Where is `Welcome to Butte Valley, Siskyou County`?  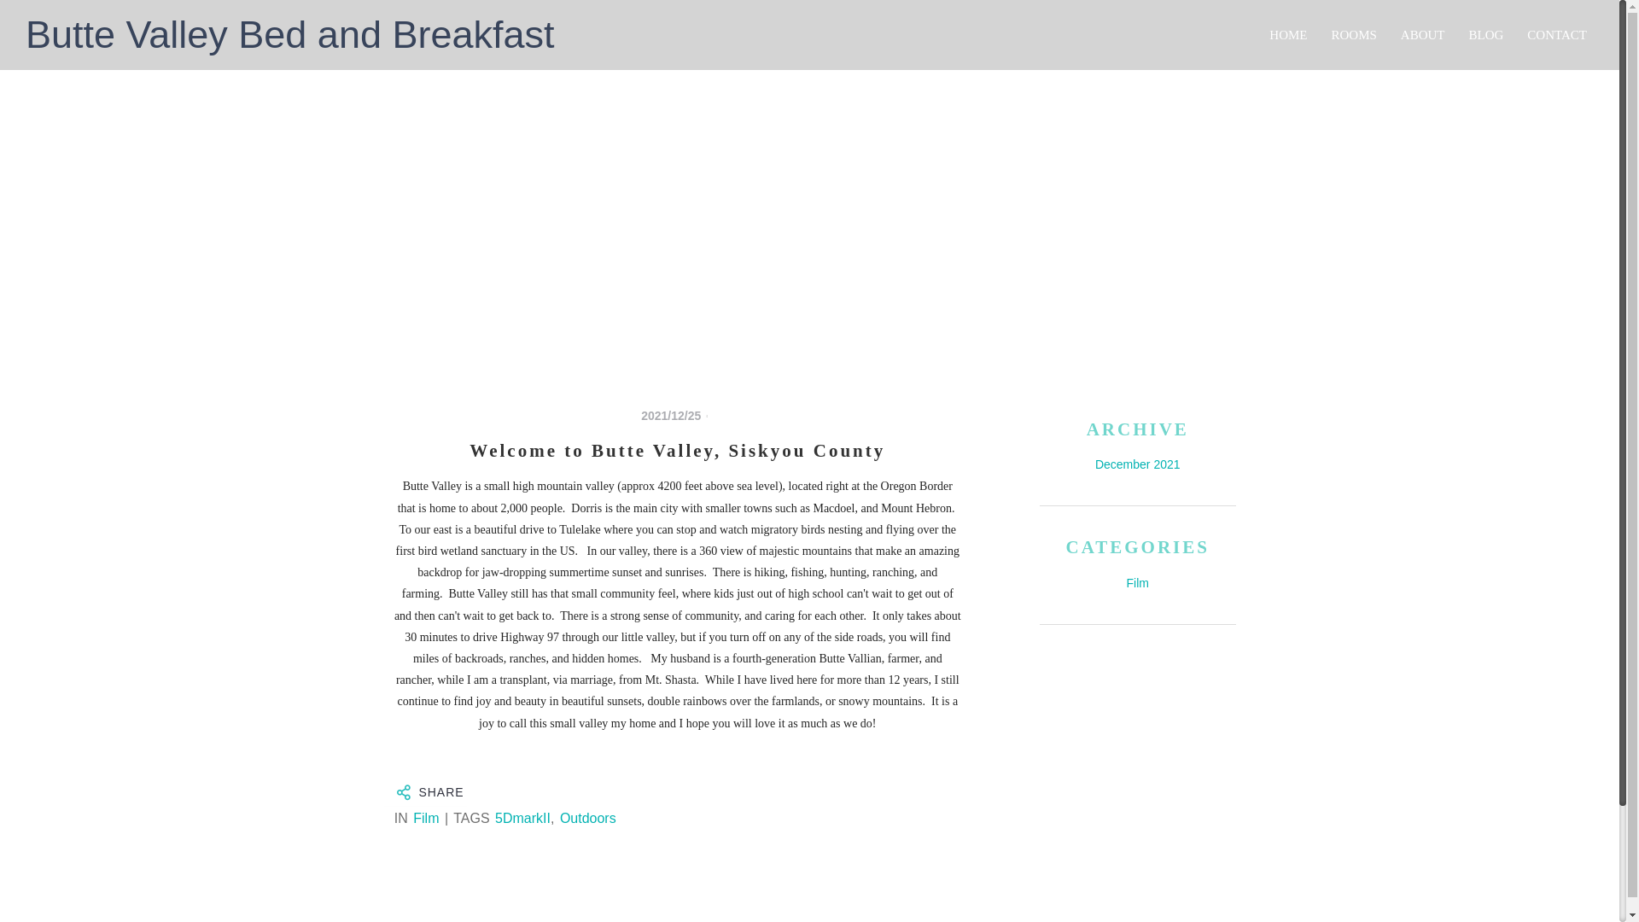 Welcome to Butte Valley, Siskyou County is located at coordinates (678, 451).